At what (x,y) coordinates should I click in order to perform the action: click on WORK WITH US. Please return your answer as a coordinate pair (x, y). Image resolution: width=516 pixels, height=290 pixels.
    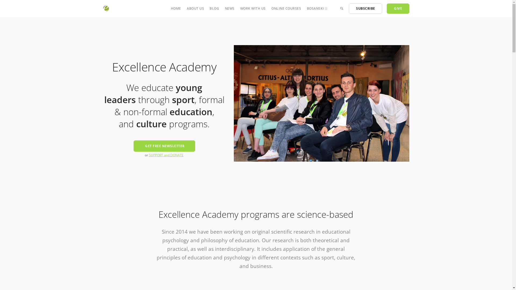
    Looking at the image, I should click on (253, 9).